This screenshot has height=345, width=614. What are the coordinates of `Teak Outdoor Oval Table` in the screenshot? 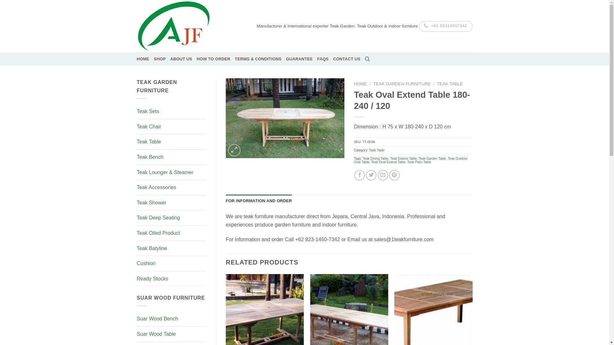 It's located at (411, 160).